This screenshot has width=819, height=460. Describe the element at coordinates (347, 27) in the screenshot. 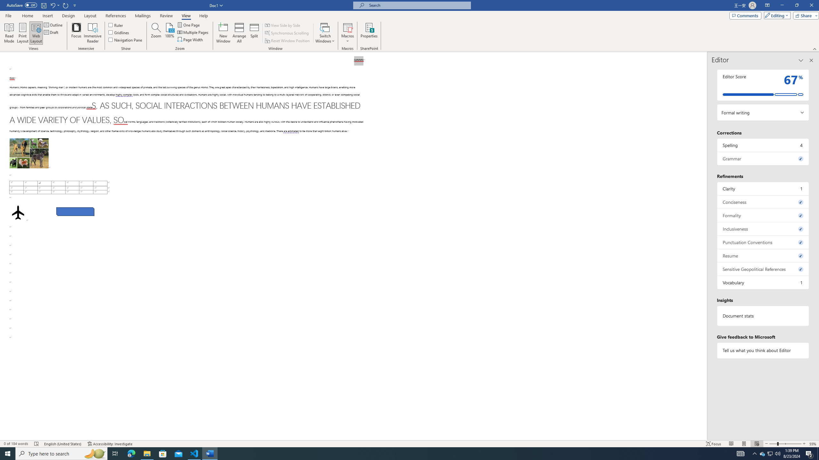

I see `View Macros` at that location.